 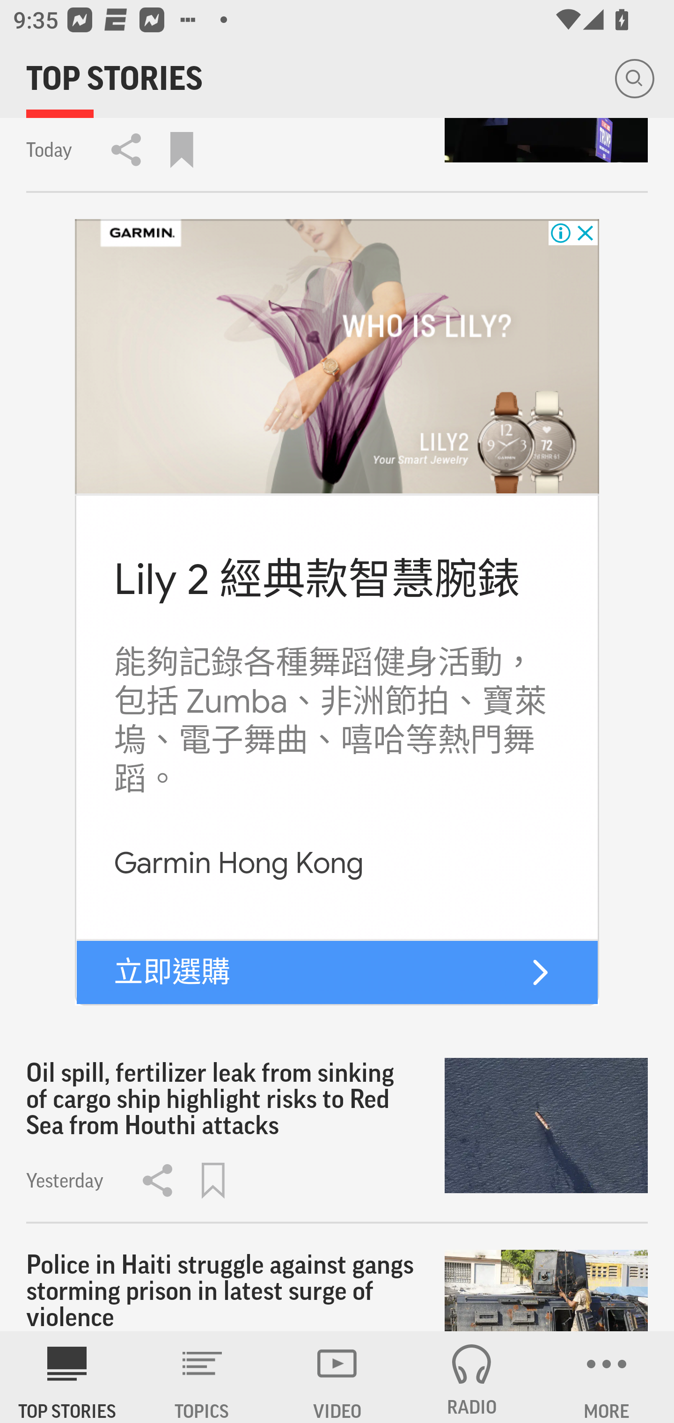 I want to click on Lily 2 經典款智慧腕錶, so click(x=316, y=579).